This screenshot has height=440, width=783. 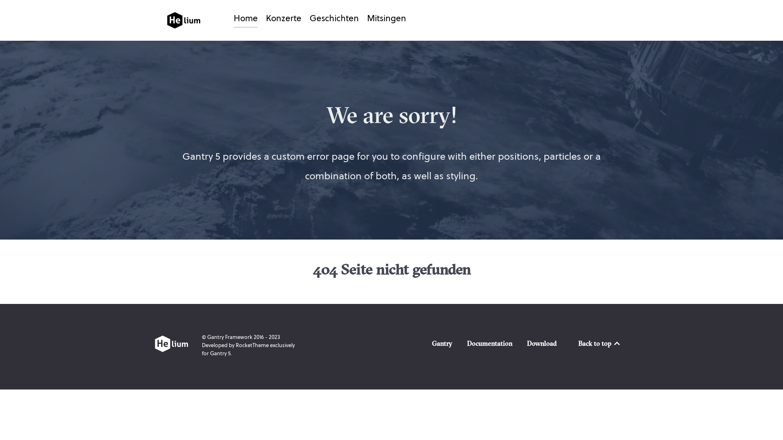 I want to click on Gantry, so click(x=442, y=345).